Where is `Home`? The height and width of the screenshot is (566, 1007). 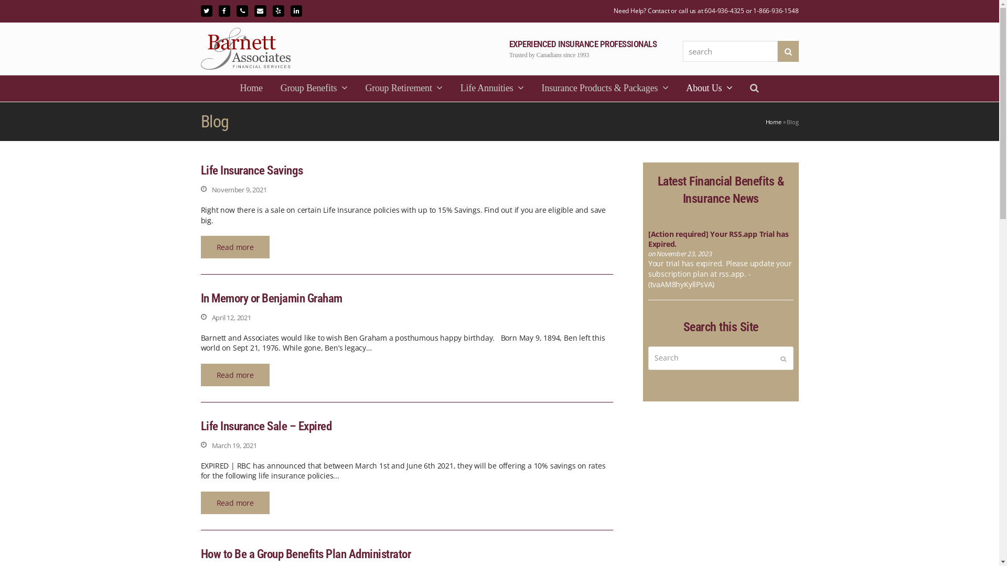
Home is located at coordinates (774, 122).